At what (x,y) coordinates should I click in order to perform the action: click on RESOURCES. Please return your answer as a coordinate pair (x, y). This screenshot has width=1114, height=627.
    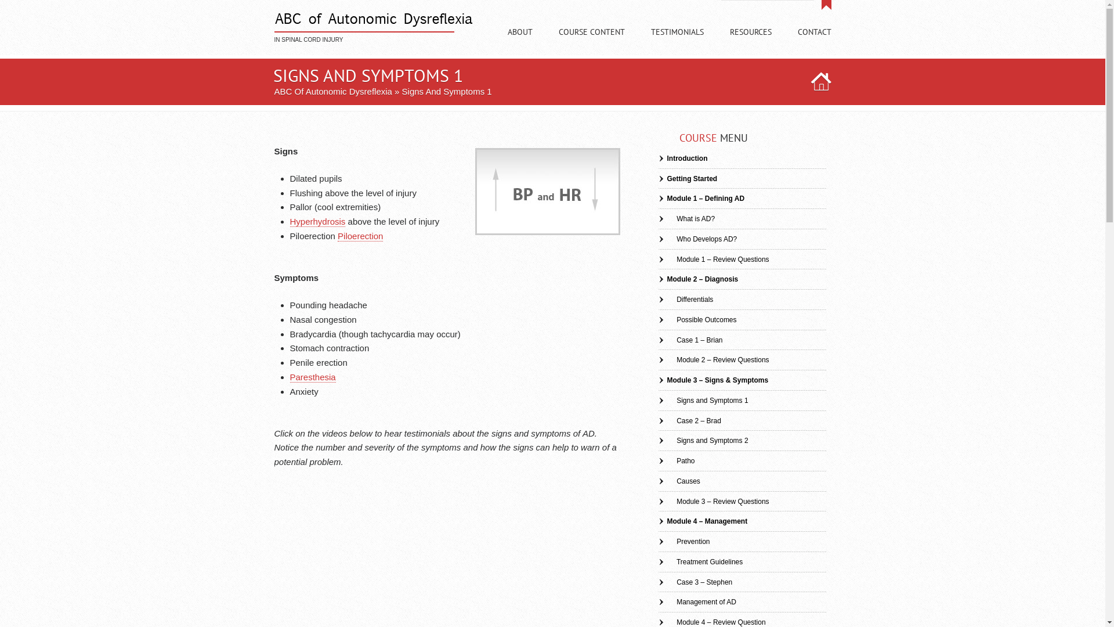
    Looking at the image, I should click on (751, 42).